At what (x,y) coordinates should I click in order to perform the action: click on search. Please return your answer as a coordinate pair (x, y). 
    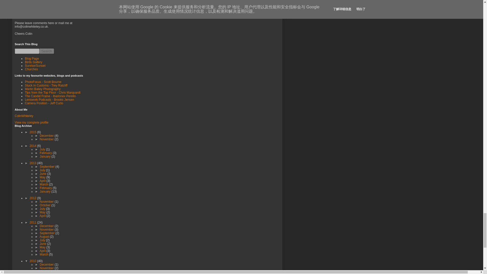
    Looking at the image, I should click on (47, 51).